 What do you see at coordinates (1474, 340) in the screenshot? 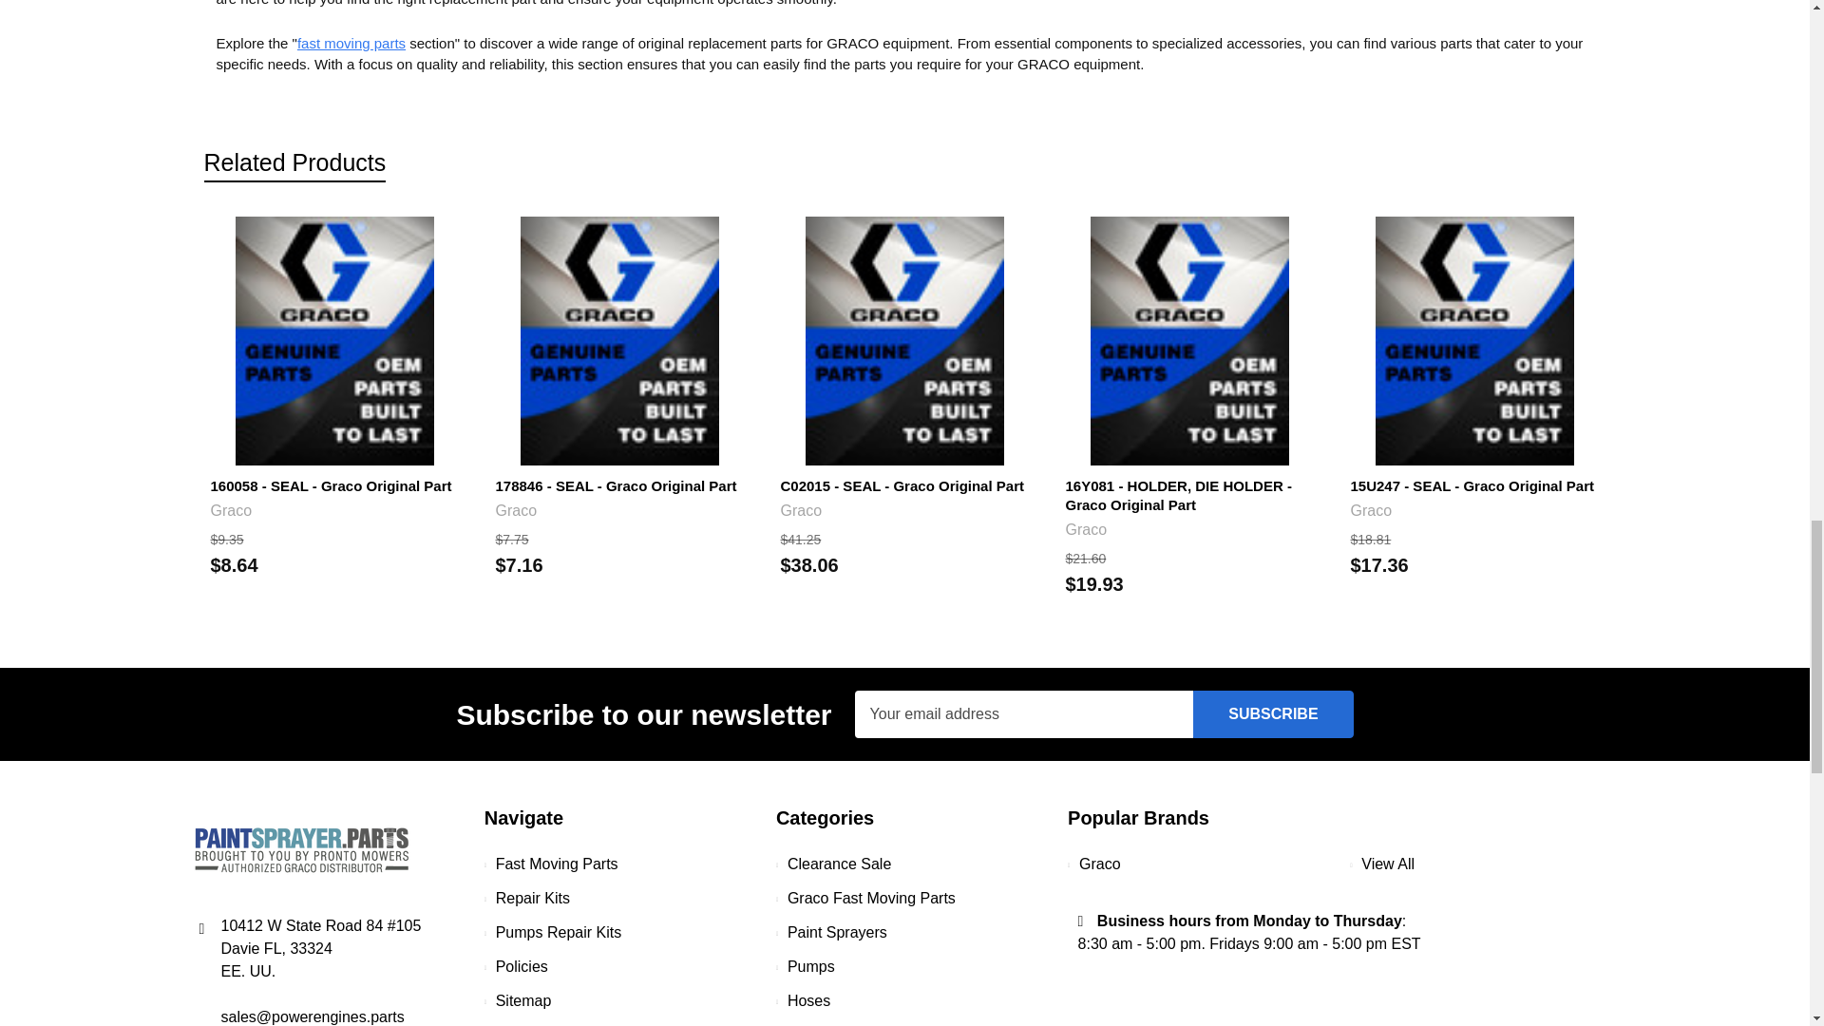
I see `15U247 - SEAL - Graco Original Part - Image 1` at bounding box center [1474, 340].